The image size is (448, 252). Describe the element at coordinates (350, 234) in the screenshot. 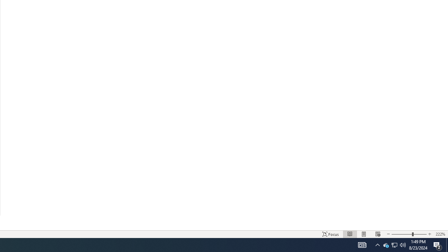

I see `Read Mode` at that location.